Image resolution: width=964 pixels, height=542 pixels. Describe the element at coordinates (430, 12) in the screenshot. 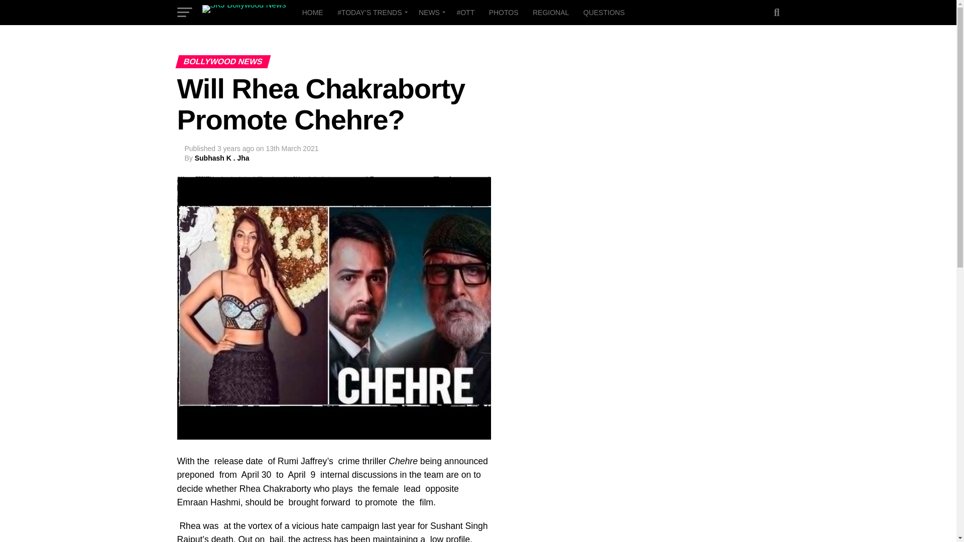

I see `NEWS` at that location.